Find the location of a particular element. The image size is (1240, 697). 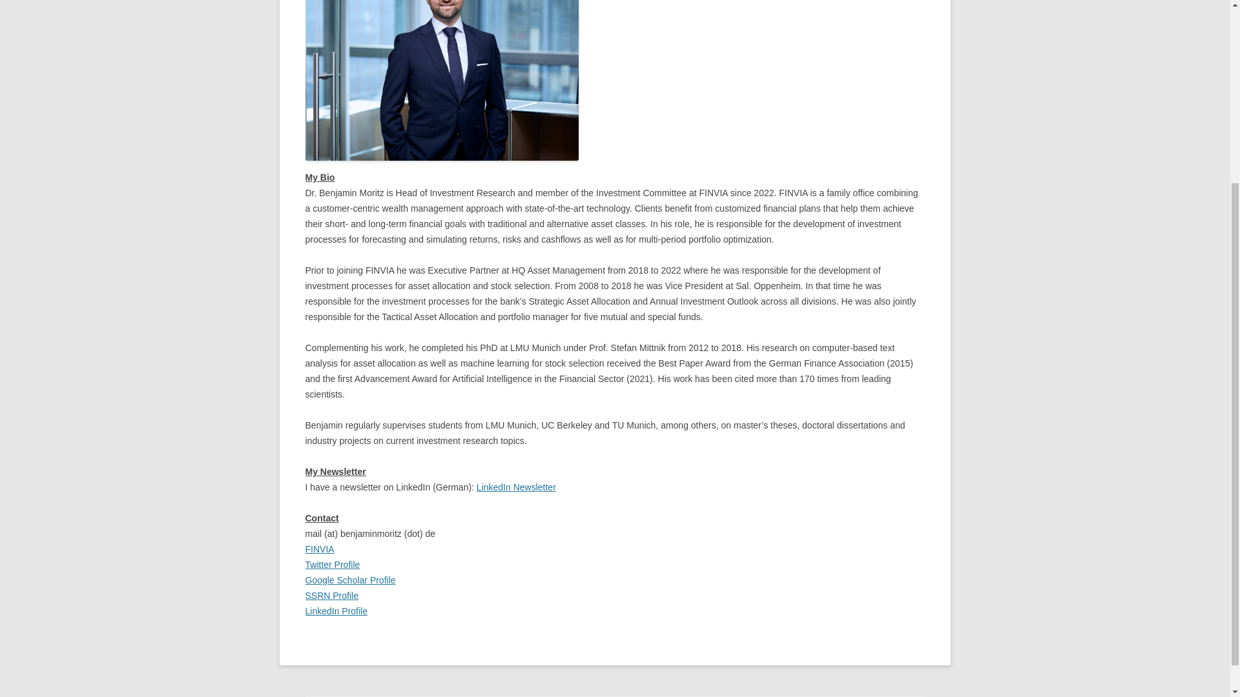

SSRN Profile is located at coordinates (331, 595).